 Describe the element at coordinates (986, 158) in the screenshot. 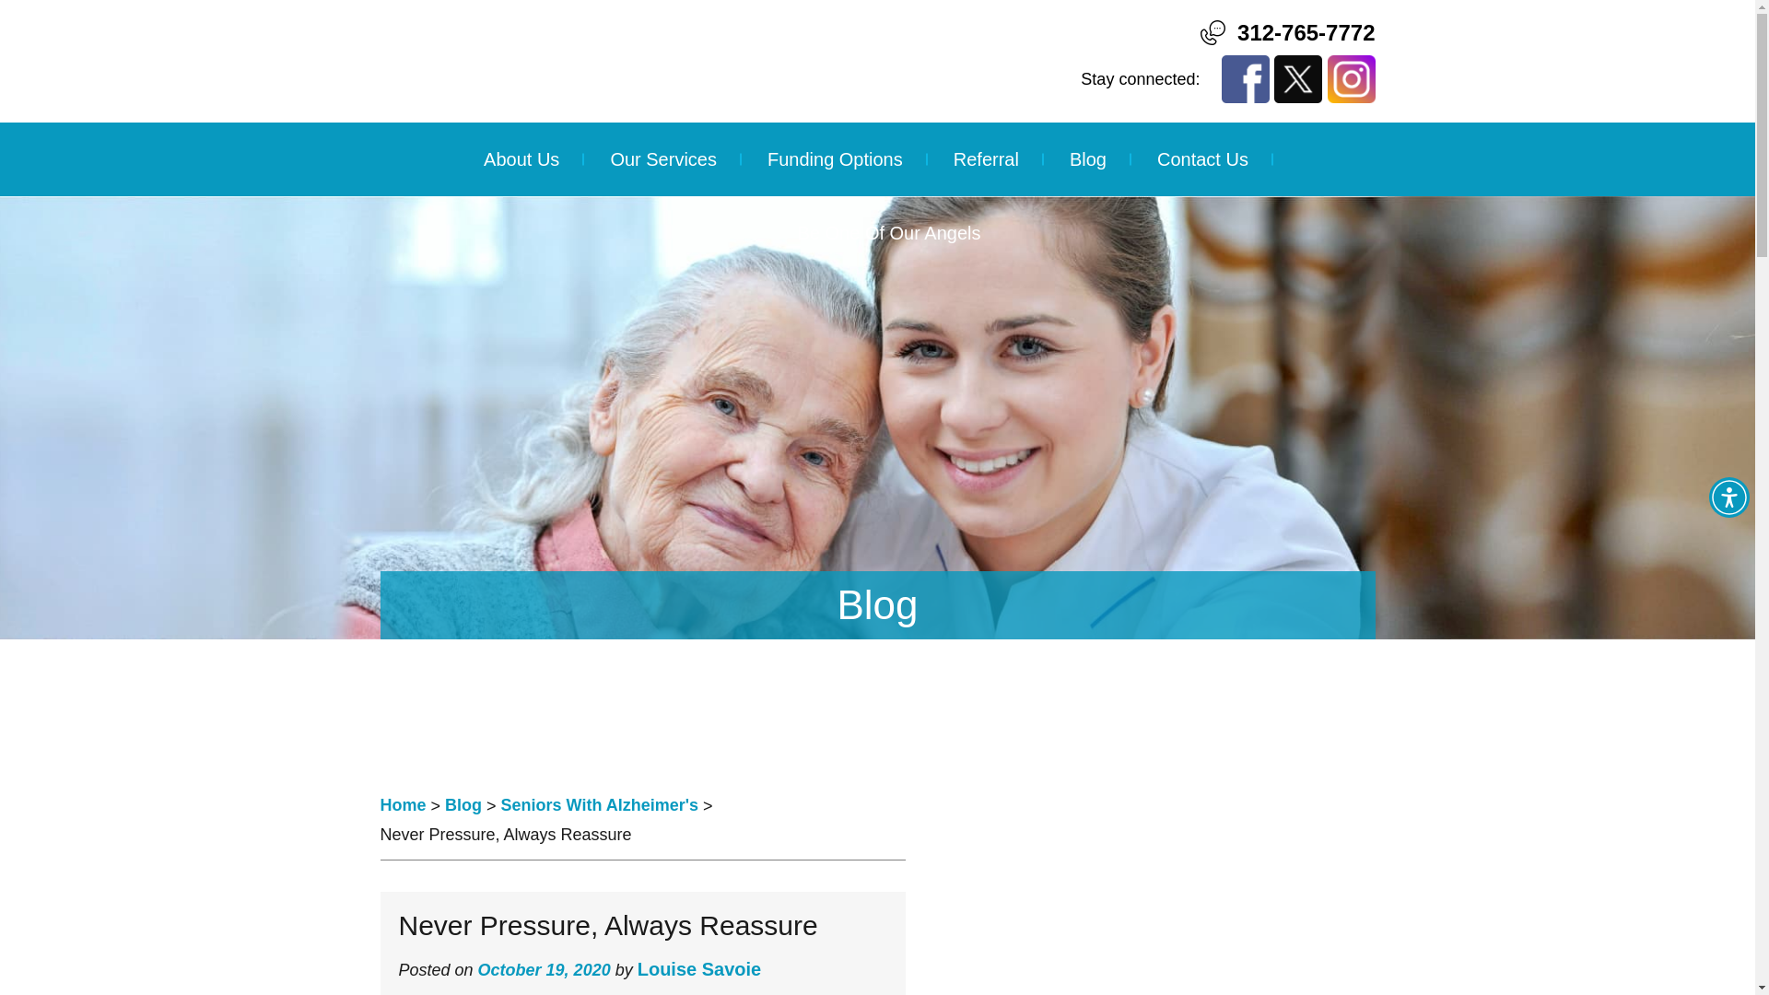

I see `Referral` at that location.